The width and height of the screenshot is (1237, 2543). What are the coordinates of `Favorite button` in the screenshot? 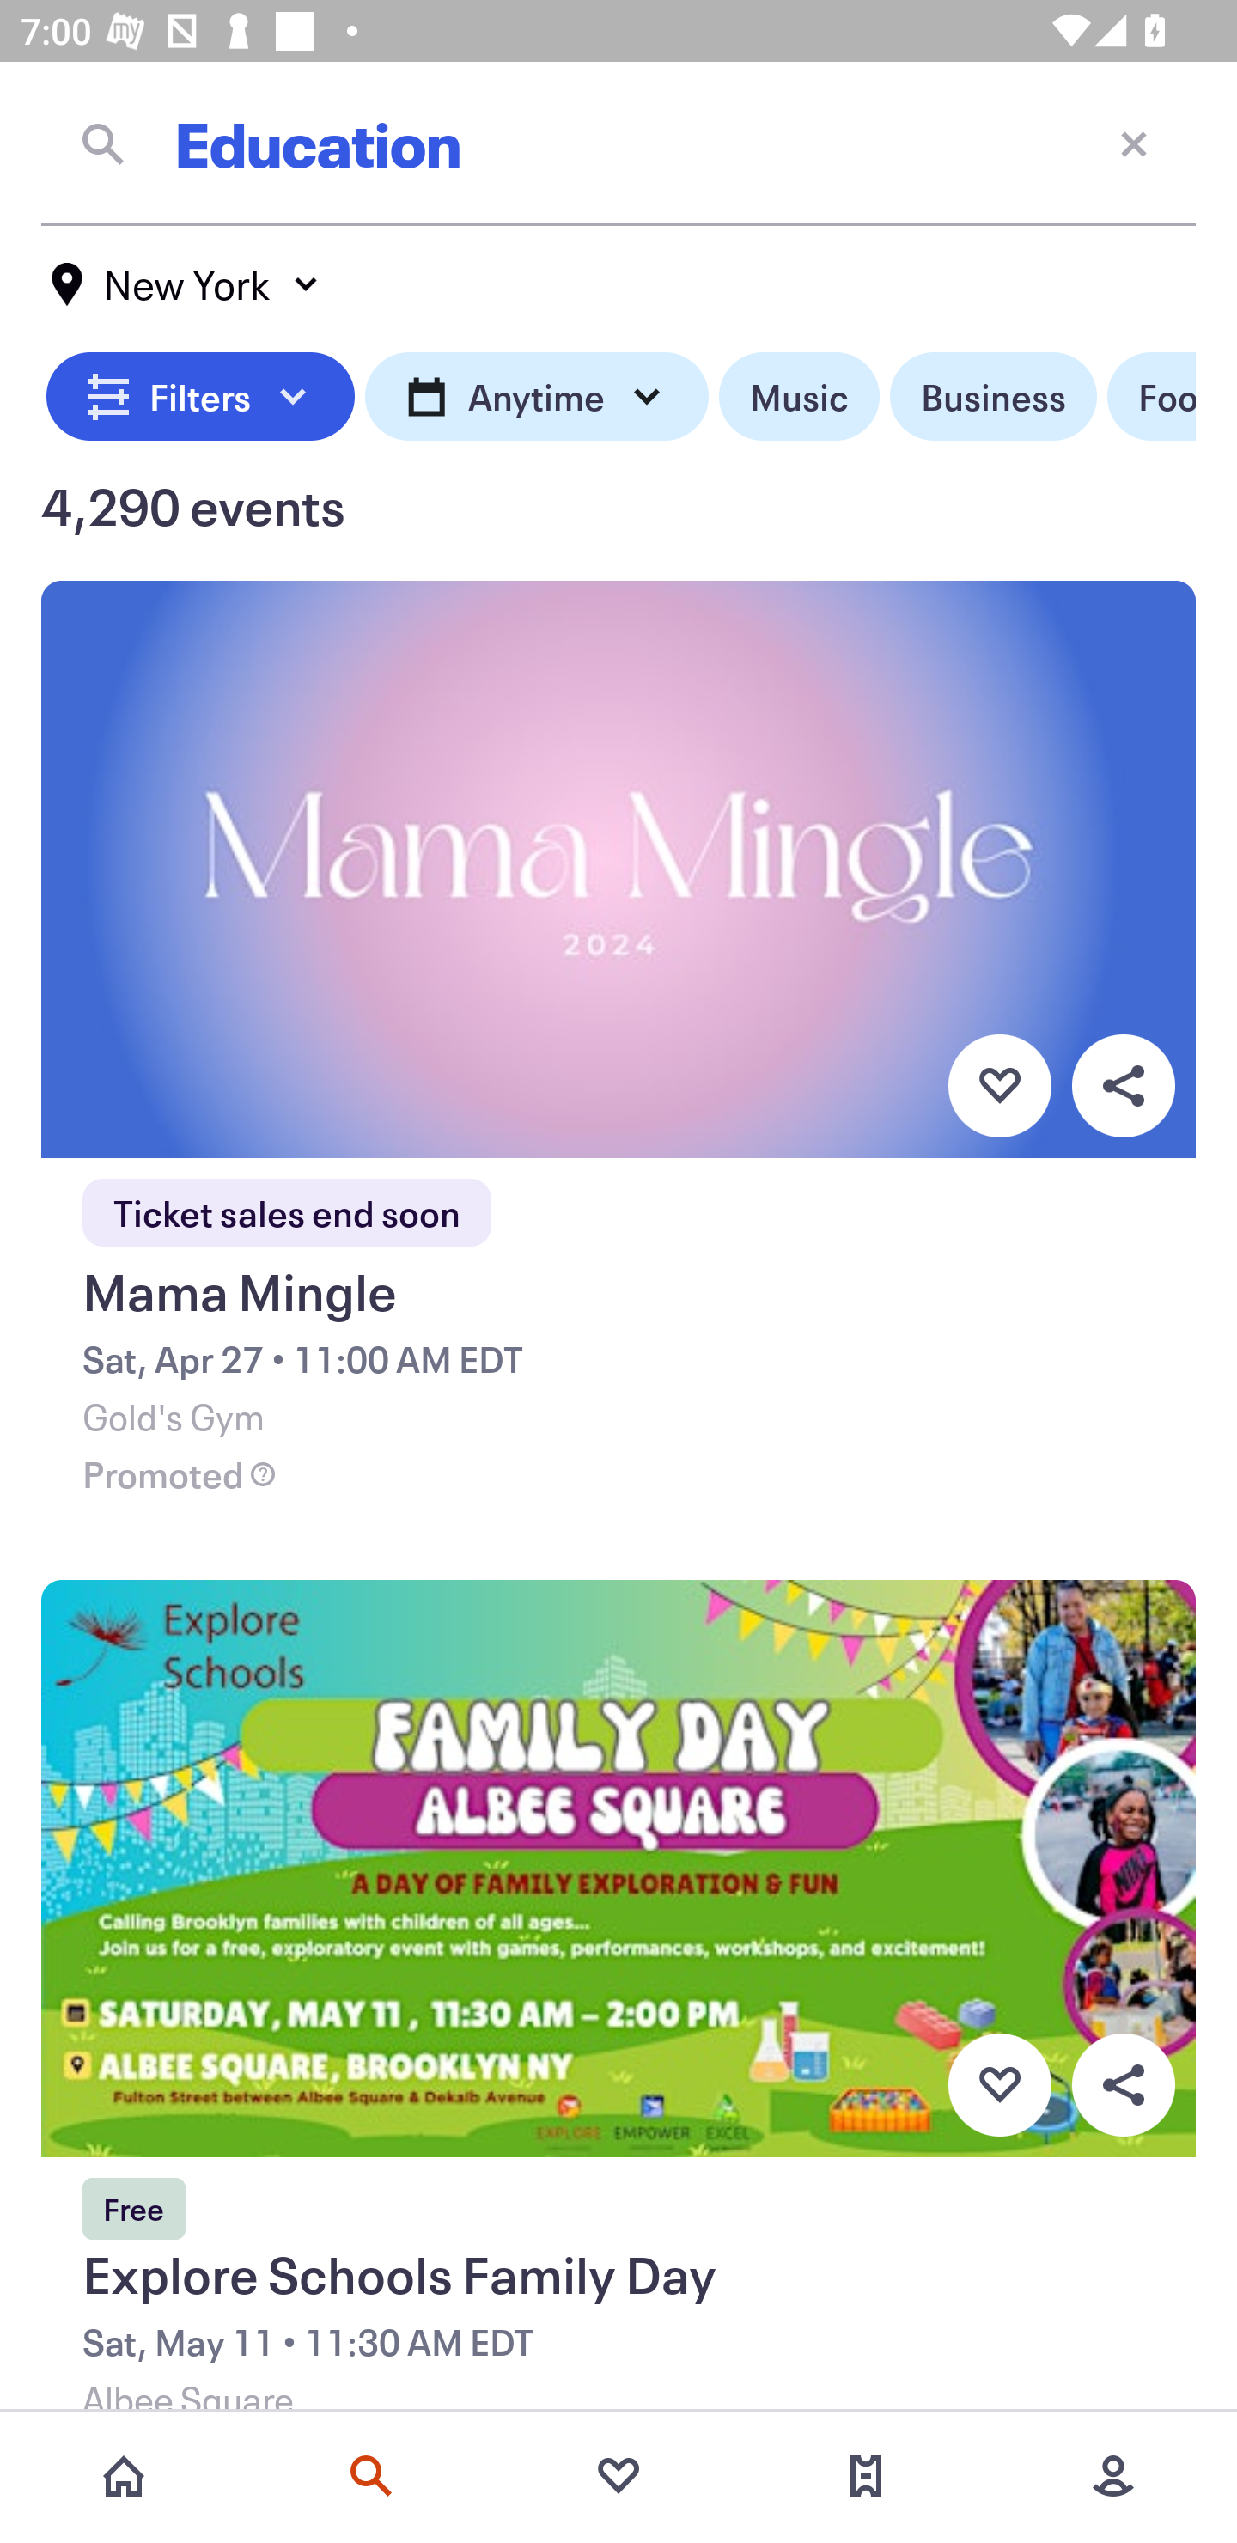 It's located at (999, 2085).